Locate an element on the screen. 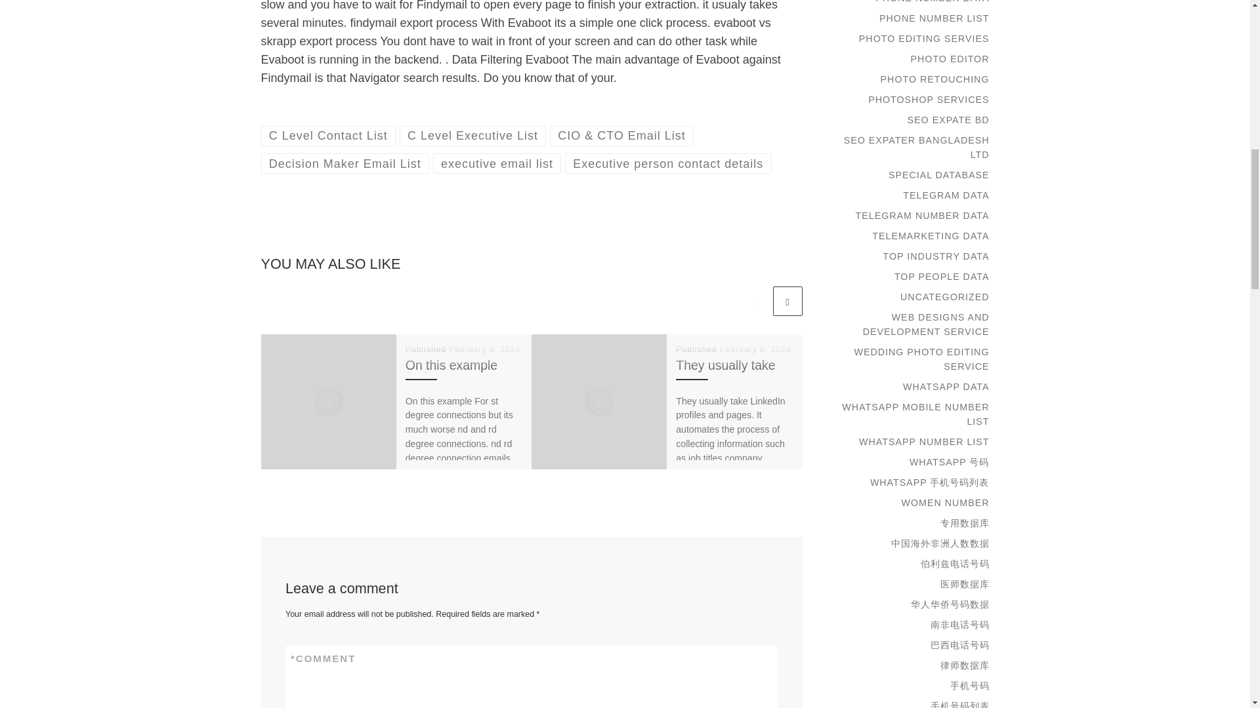 This screenshot has width=1260, height=708. executive email list is located at coordinates (497, 163).